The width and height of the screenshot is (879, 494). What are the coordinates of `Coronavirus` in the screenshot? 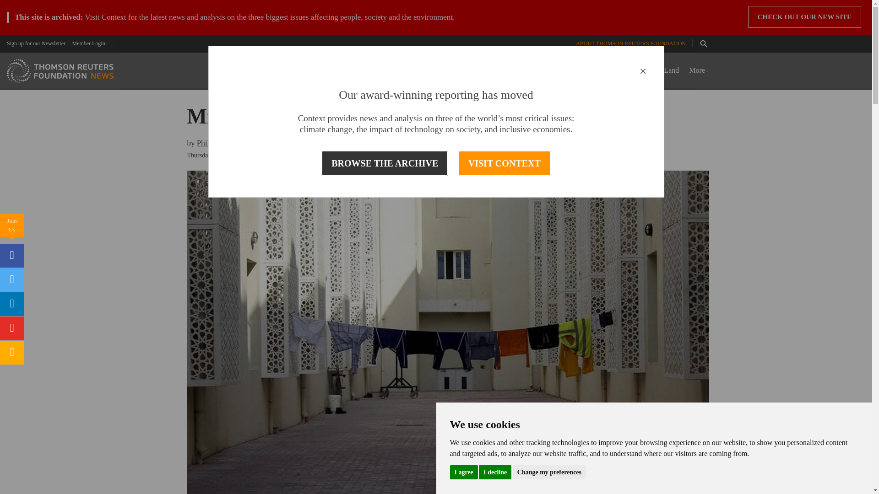 It's located at (390, 70).